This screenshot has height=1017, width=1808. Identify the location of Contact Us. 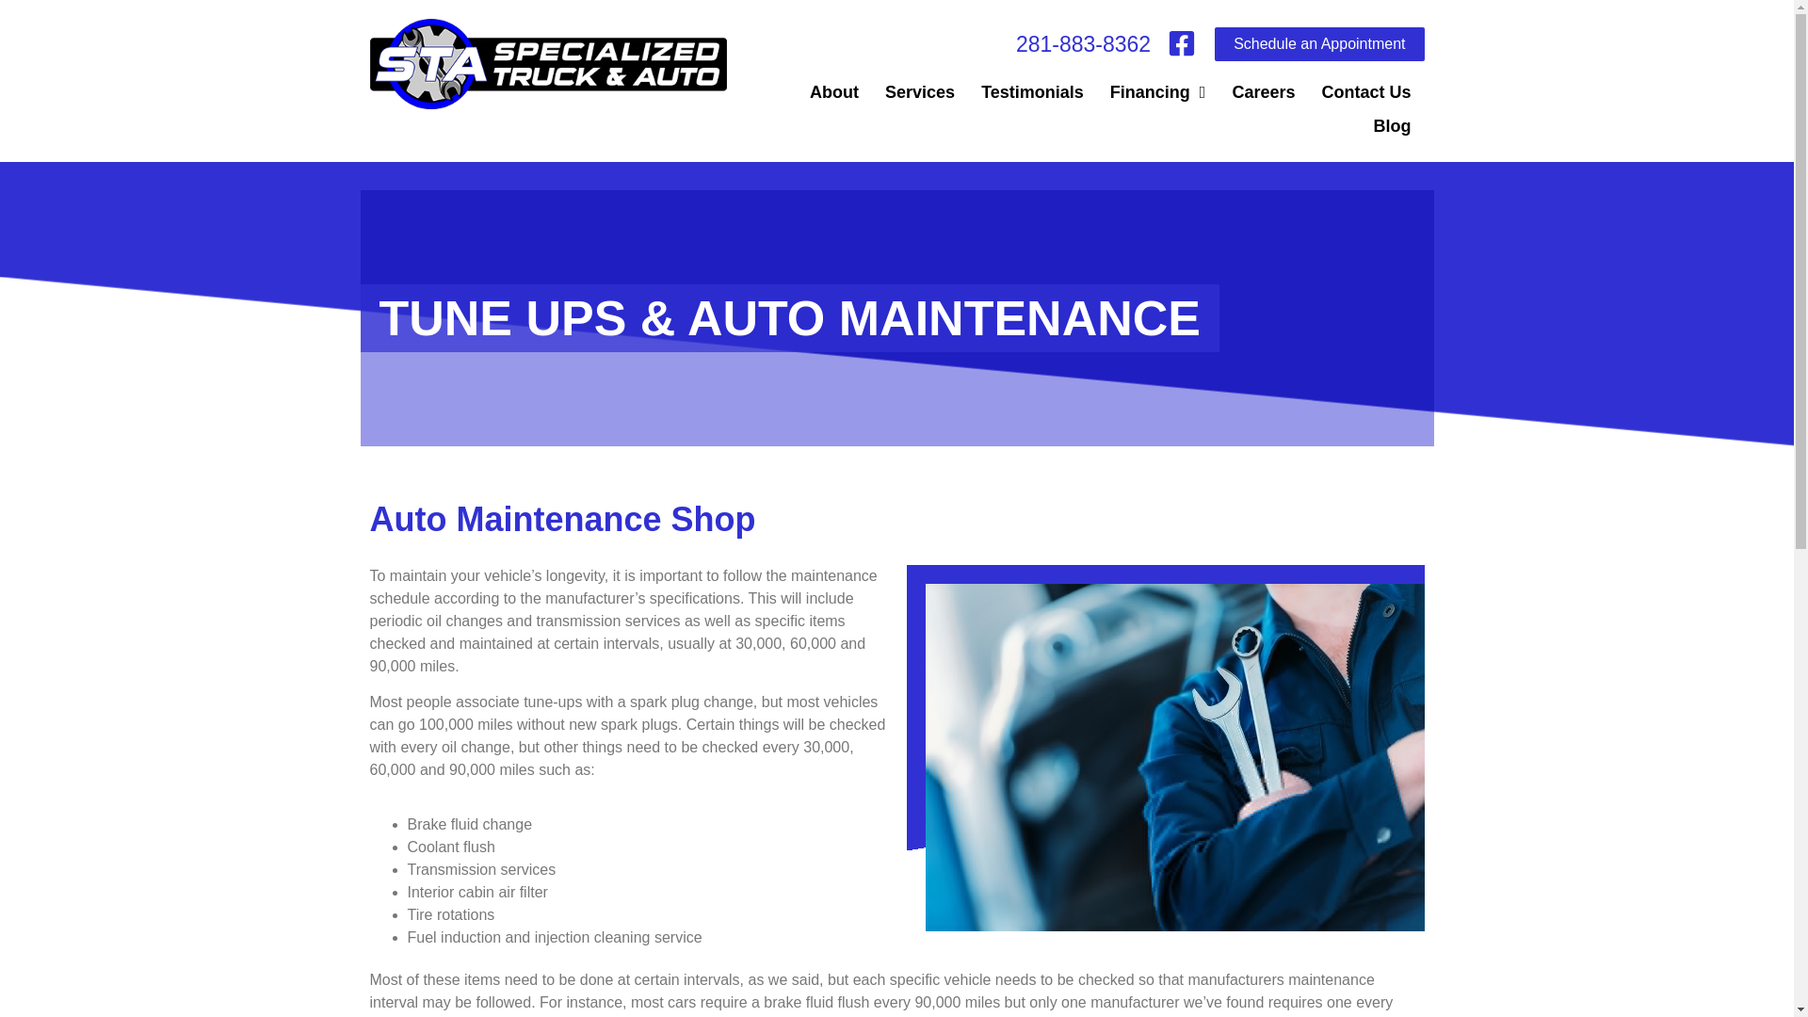
(1365, 91).